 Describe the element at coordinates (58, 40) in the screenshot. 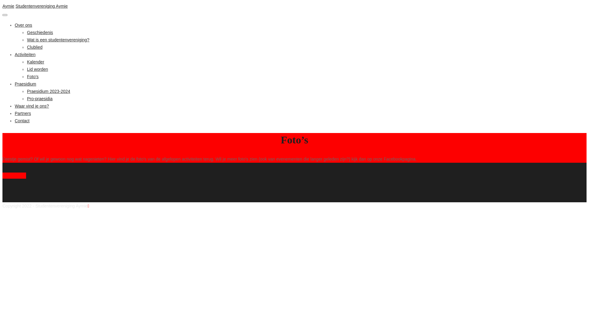

I see `Wat is een studentenvereniging?` at that location.